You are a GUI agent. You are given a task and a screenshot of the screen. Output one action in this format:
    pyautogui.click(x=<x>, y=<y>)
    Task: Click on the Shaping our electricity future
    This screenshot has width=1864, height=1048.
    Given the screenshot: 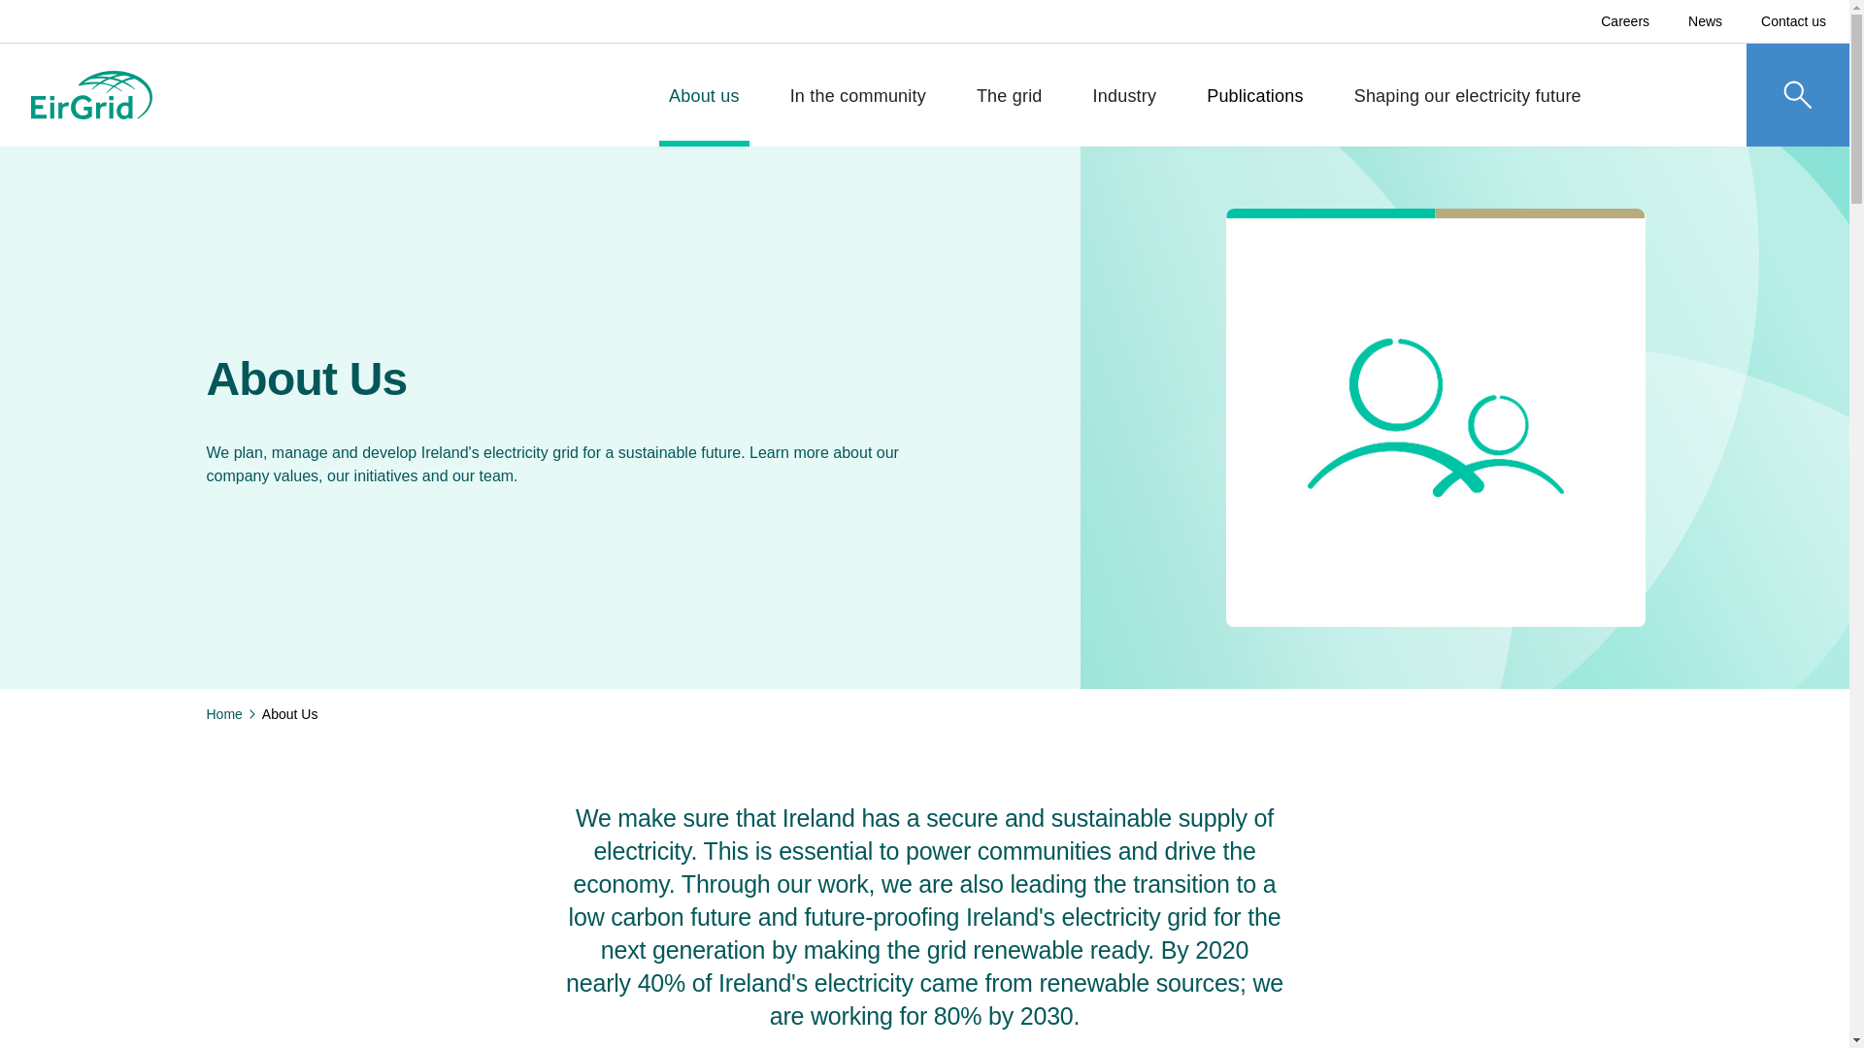 What is the action you would take?
    pyautogui.click(x=1468, y=111)
    